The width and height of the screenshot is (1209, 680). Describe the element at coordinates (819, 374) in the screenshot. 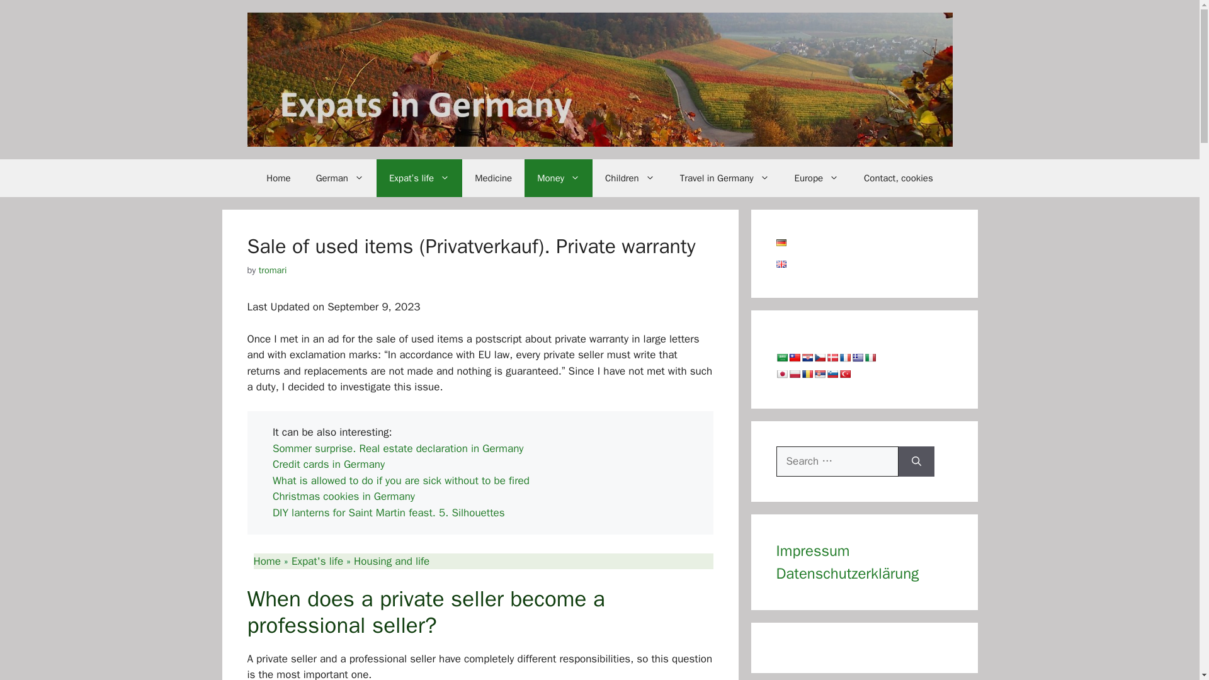

I see `Serbian` at that location.